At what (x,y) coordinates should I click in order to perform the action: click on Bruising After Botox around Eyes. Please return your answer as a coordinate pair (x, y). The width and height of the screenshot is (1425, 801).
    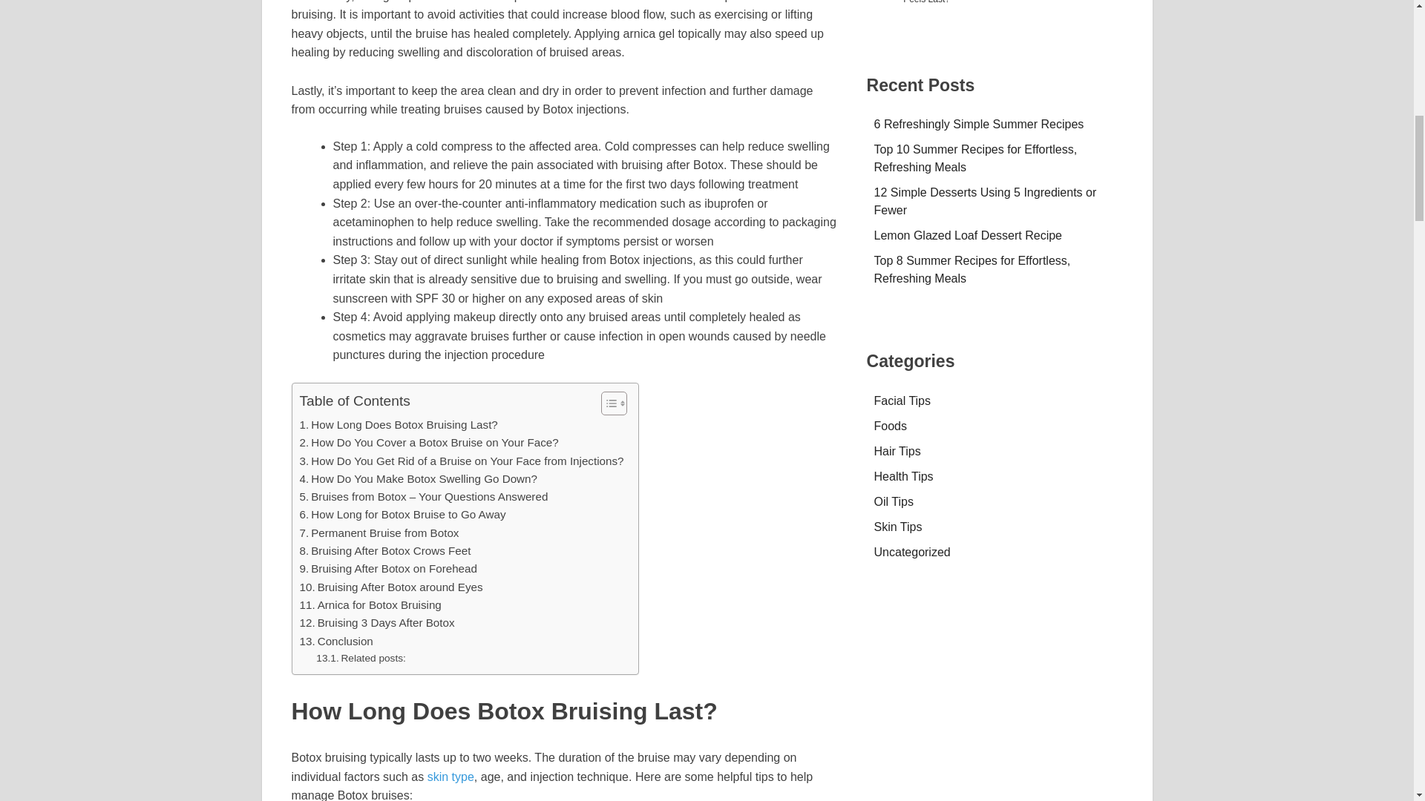
    Looking at the image, I should click on (390, 587).